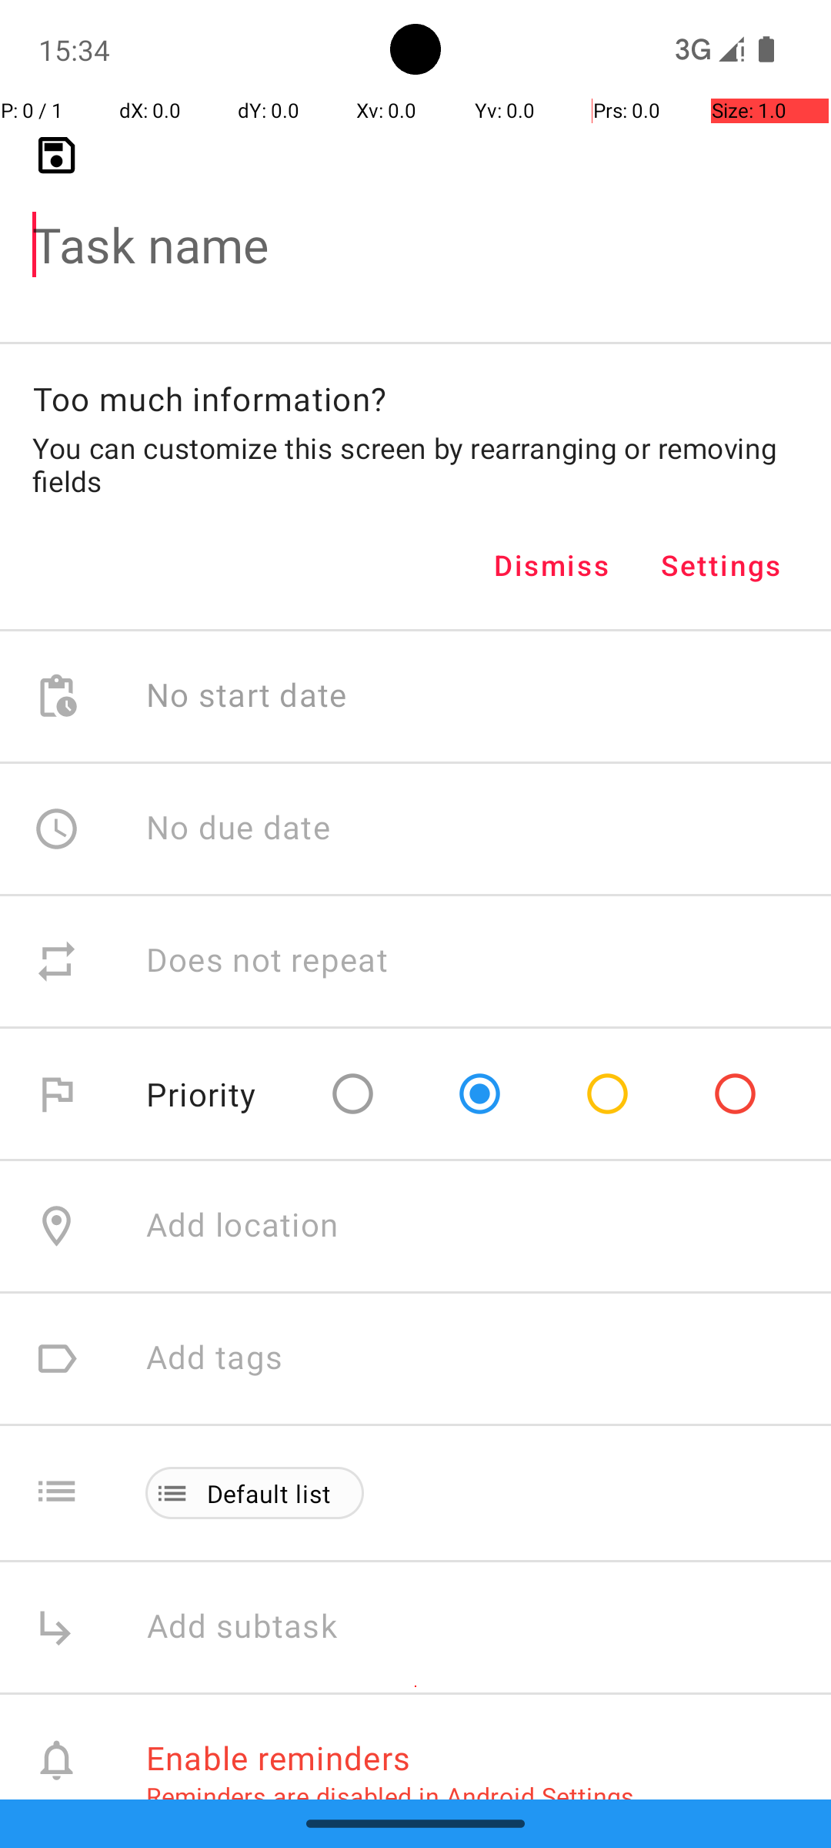 The image size is (831, 1848). Describe the element at coordinates (247, 696) in the screenshot. I see `No start date` at that location.